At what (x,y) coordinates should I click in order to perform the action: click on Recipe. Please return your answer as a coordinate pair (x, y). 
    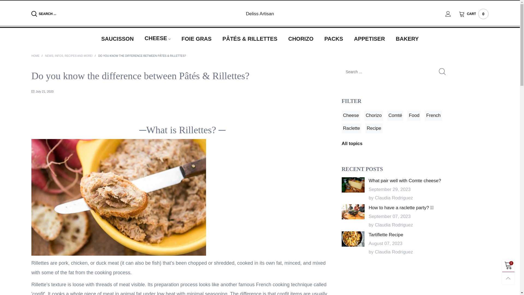
    Looking at the image, I should click on (374, 128).